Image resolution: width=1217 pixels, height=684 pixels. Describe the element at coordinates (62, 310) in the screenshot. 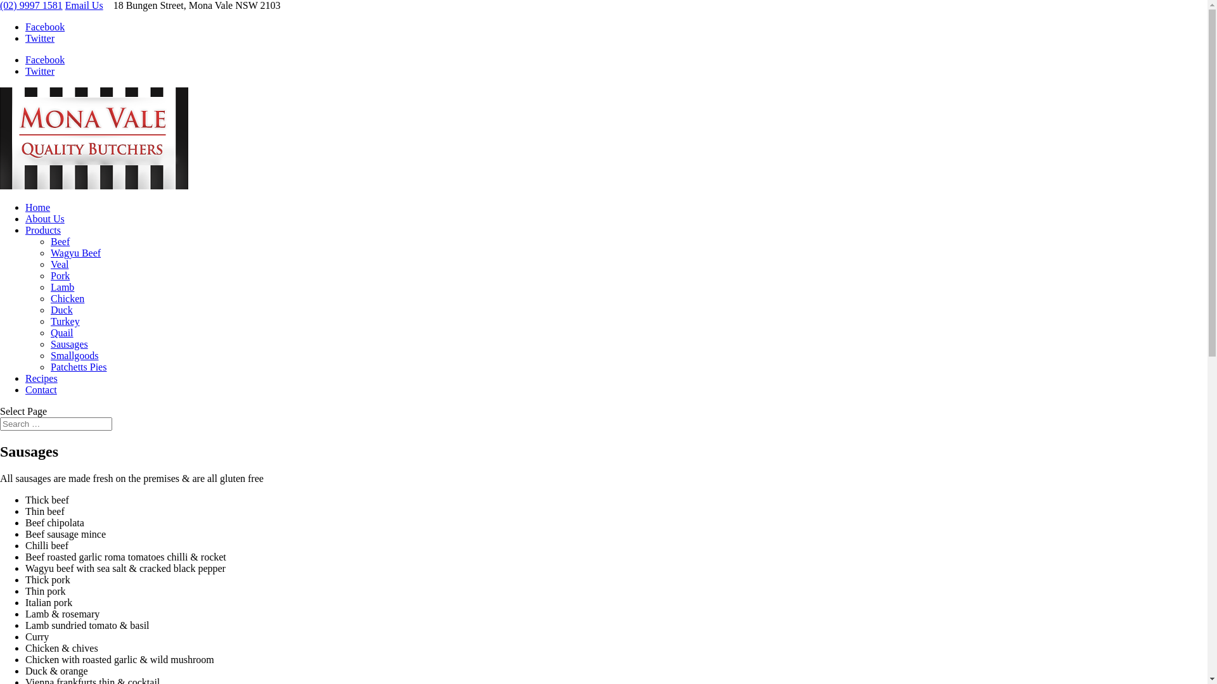

I see `Duck` at that location.